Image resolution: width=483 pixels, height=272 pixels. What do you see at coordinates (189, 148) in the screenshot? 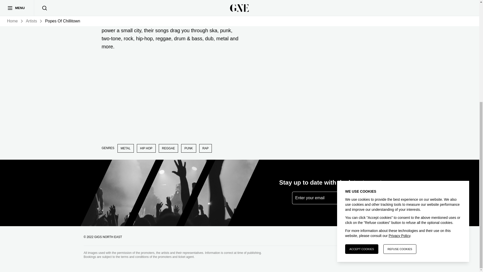
I see `PUNK` at bounding box center [189, 148].